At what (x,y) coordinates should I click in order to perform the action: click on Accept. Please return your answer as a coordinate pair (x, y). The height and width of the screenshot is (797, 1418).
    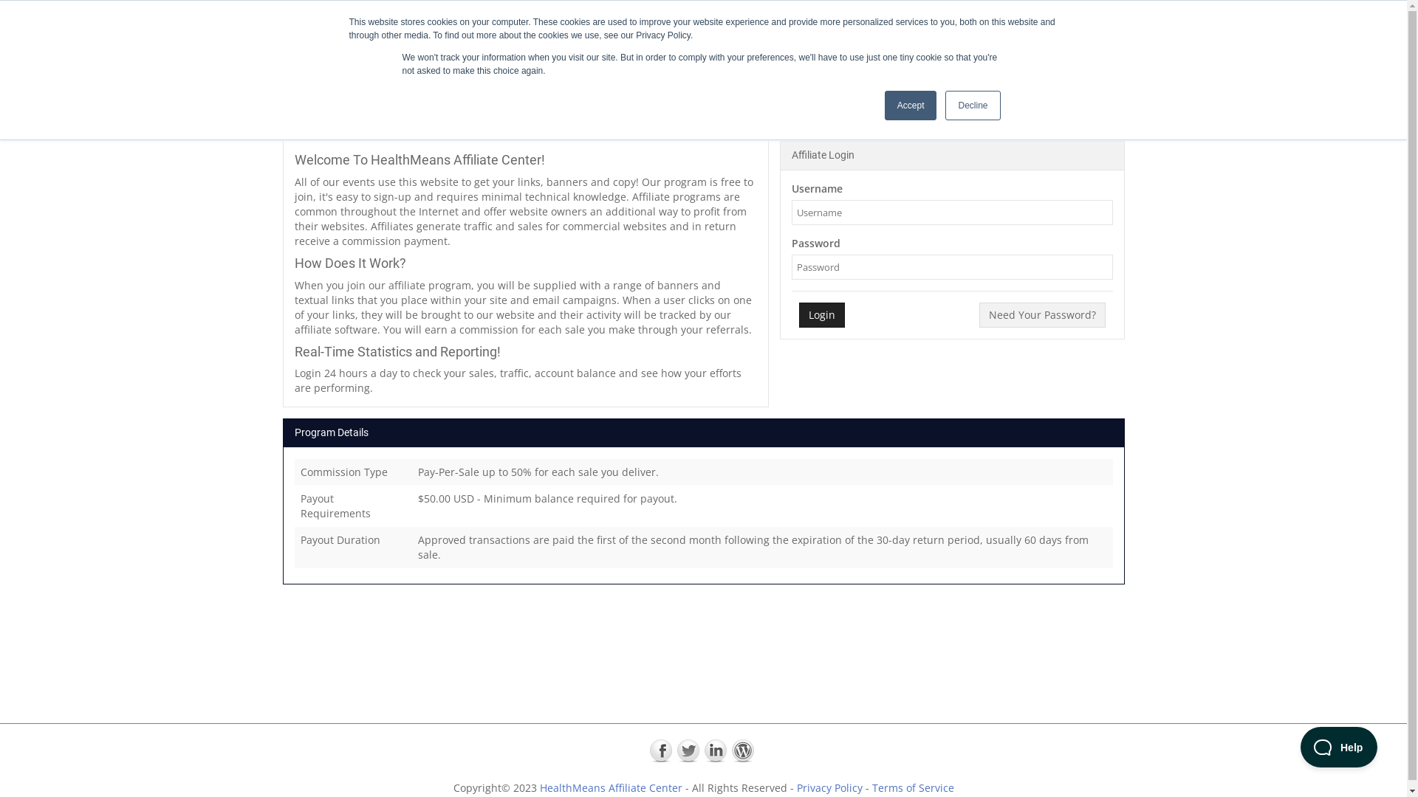
    Looking at the image, I should click on (911, 106).